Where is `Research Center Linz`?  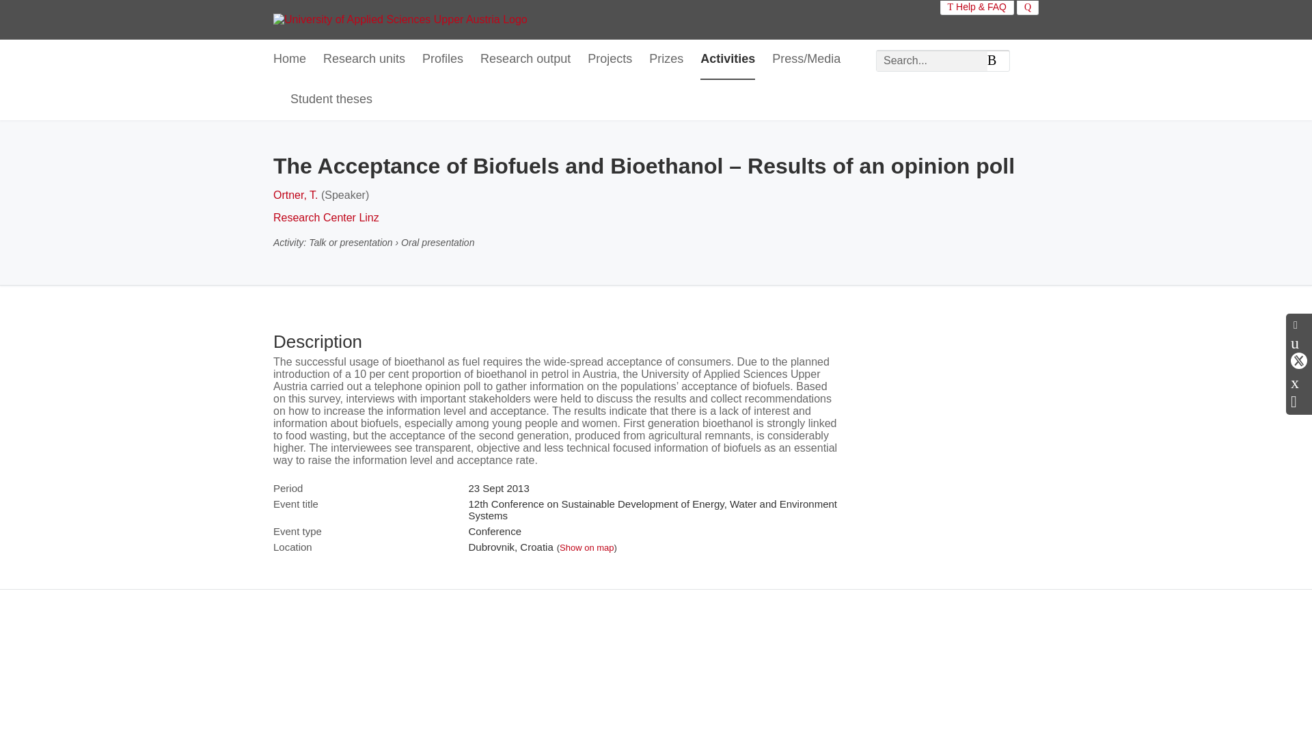 Research Center Linz is located at coordinates (325, 217).